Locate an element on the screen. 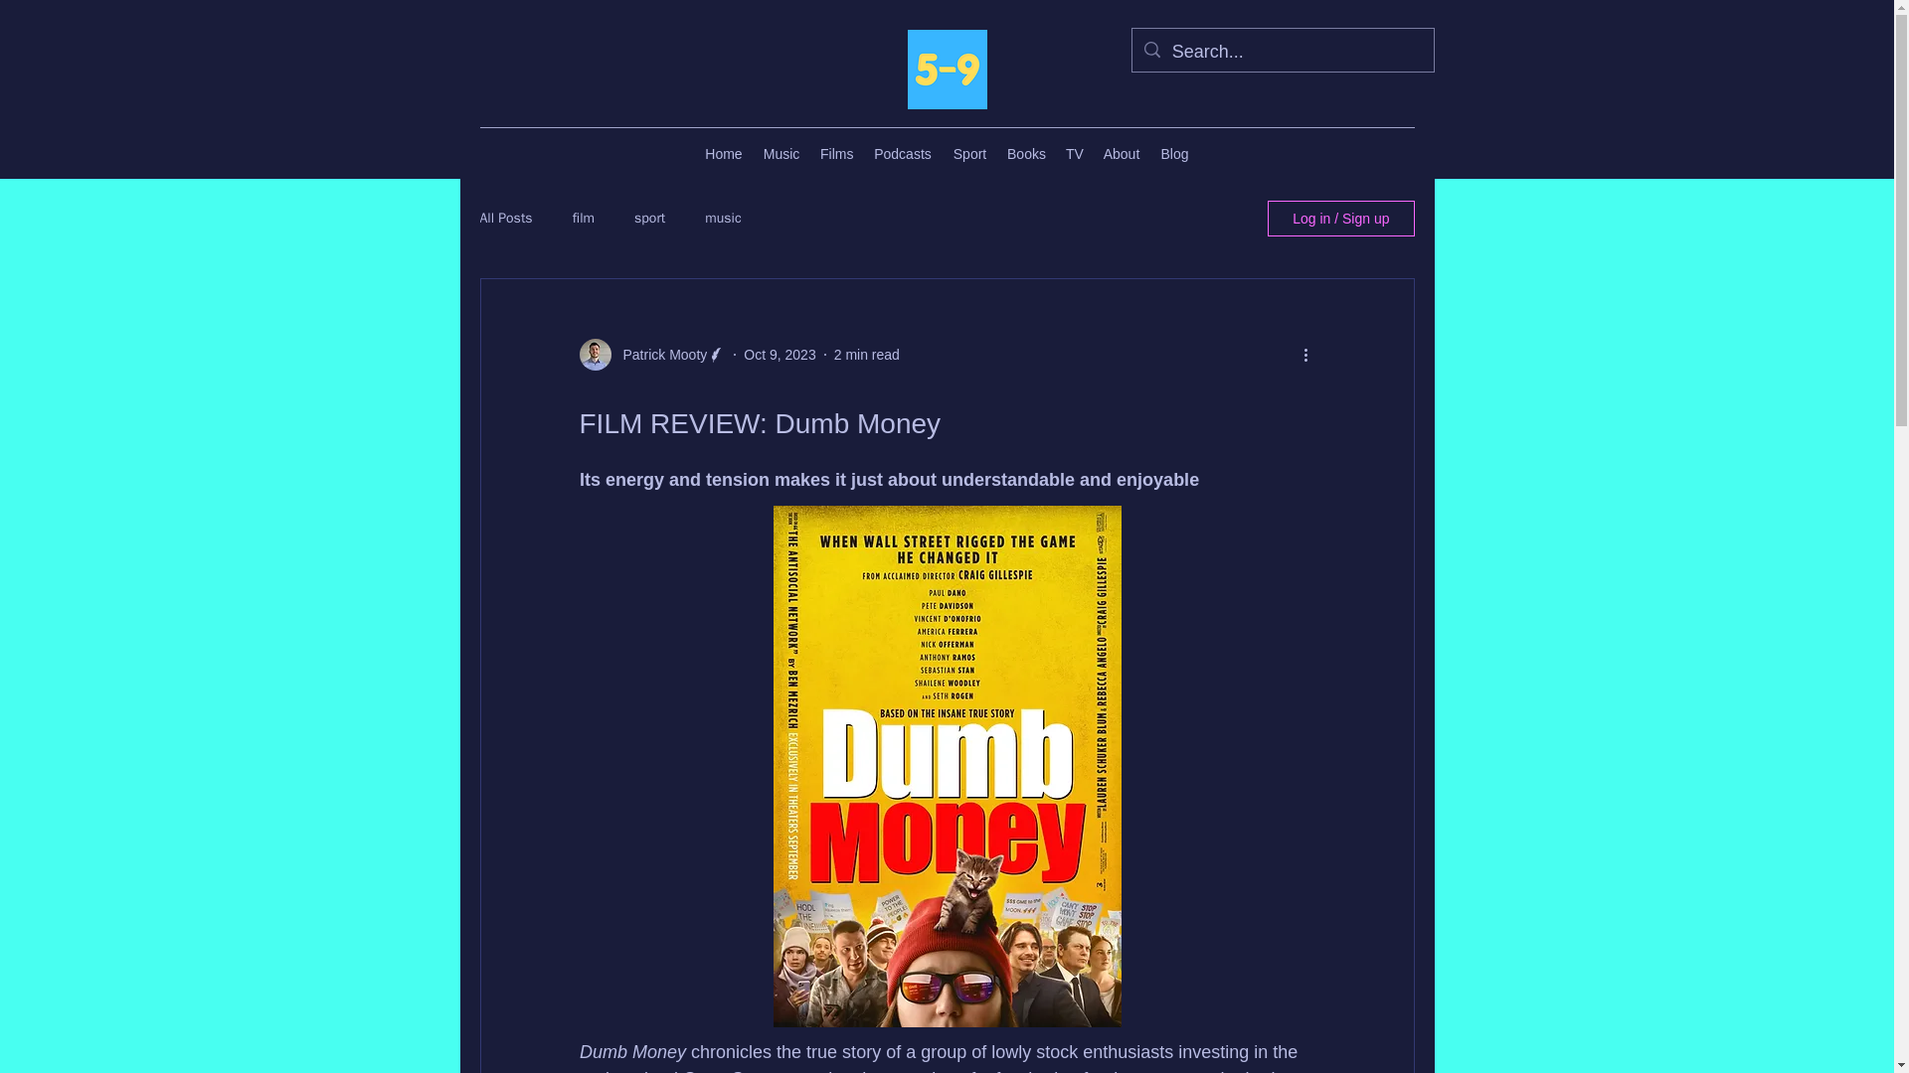 The height and width of the screenshot is (1073, 1909). 2 min read is located at coordinates (867, 353).